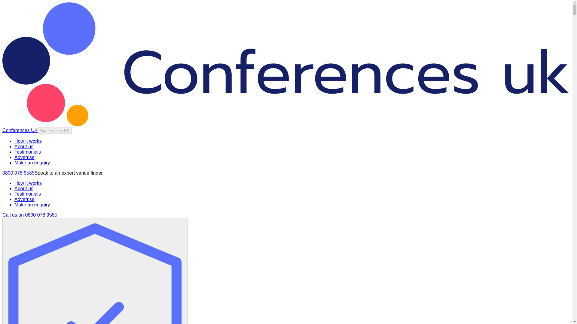 The image size is (577, 324). Describe the element at coordinates (24, 146) in the screenshot. I see `About us` at that location.